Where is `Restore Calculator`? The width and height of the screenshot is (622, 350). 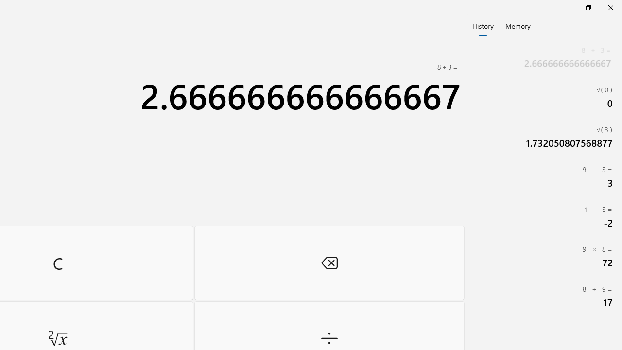 Restore Calculator is located at coordinates (588, 8).